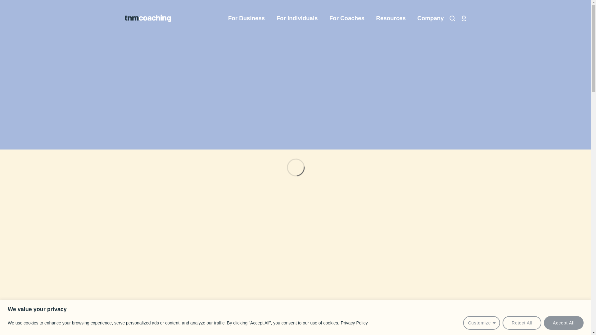  Describe the element at coordinates (394, 18) in the screenshot. I see `Resources` at that location.